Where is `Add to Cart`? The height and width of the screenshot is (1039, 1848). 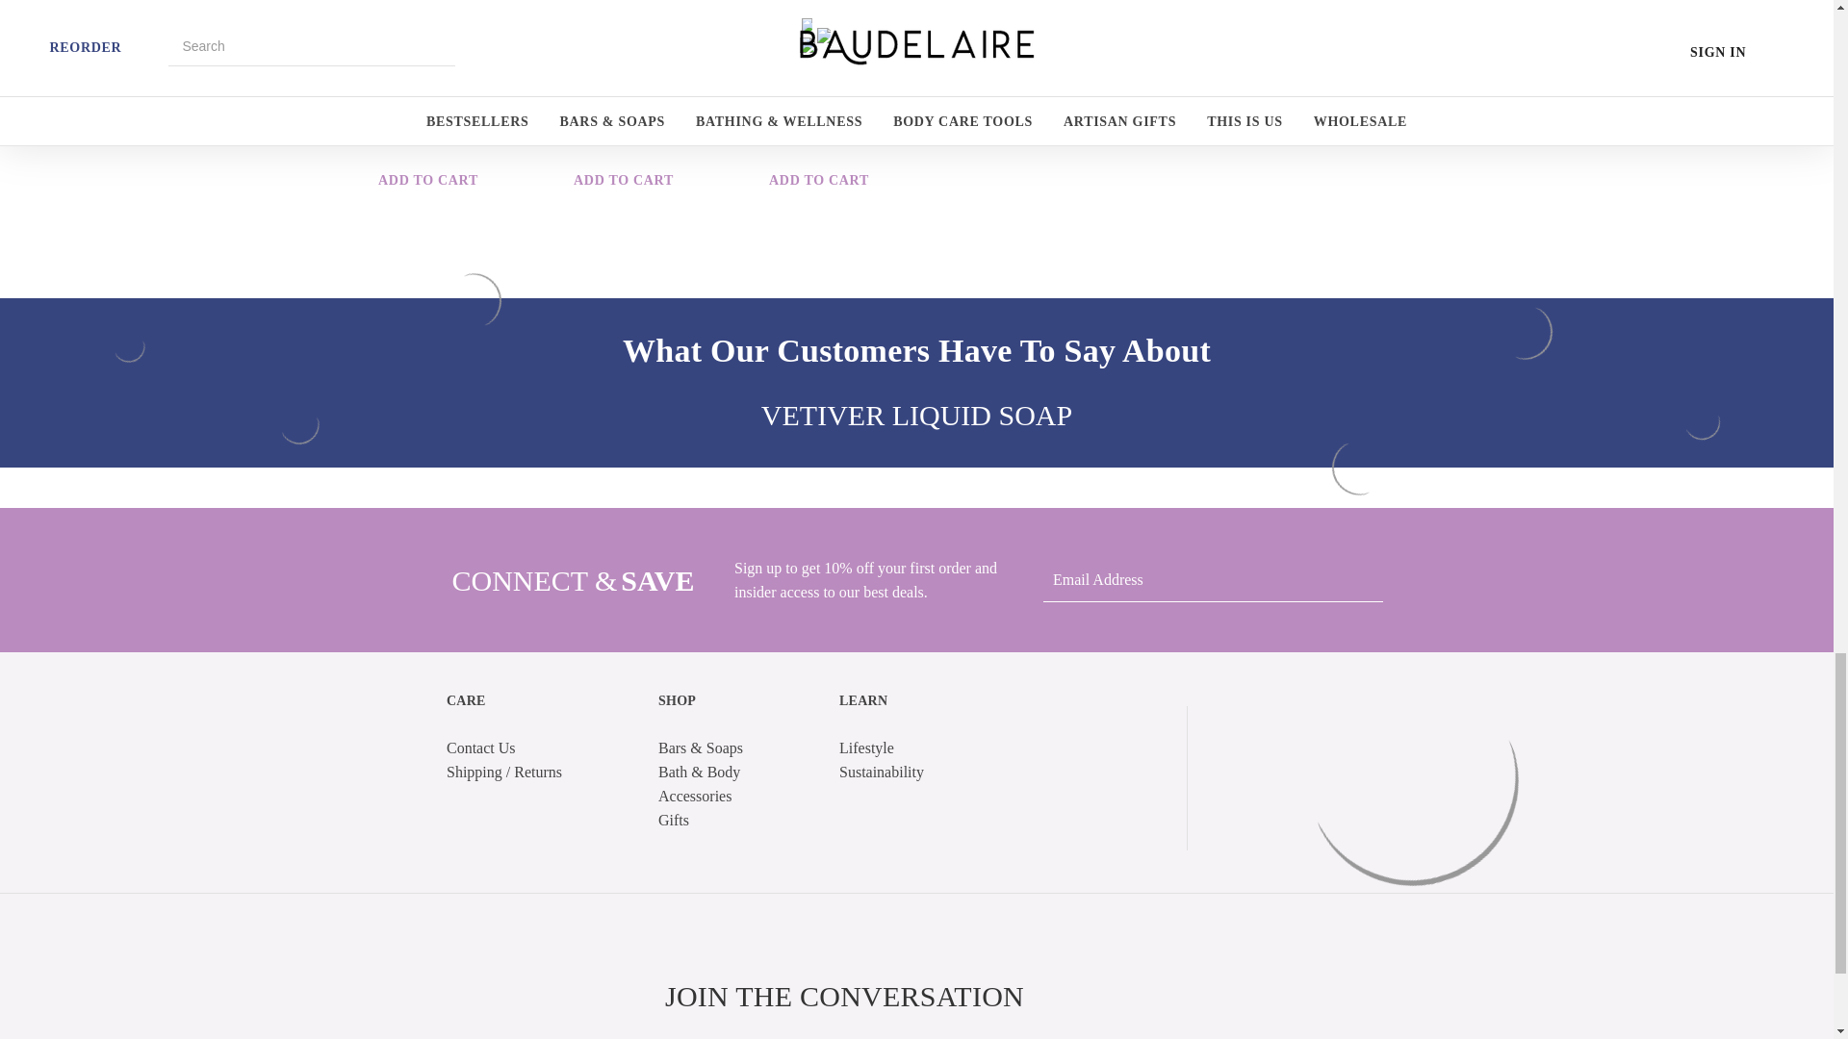
Add to Cart is located at coordinates (428, 181).